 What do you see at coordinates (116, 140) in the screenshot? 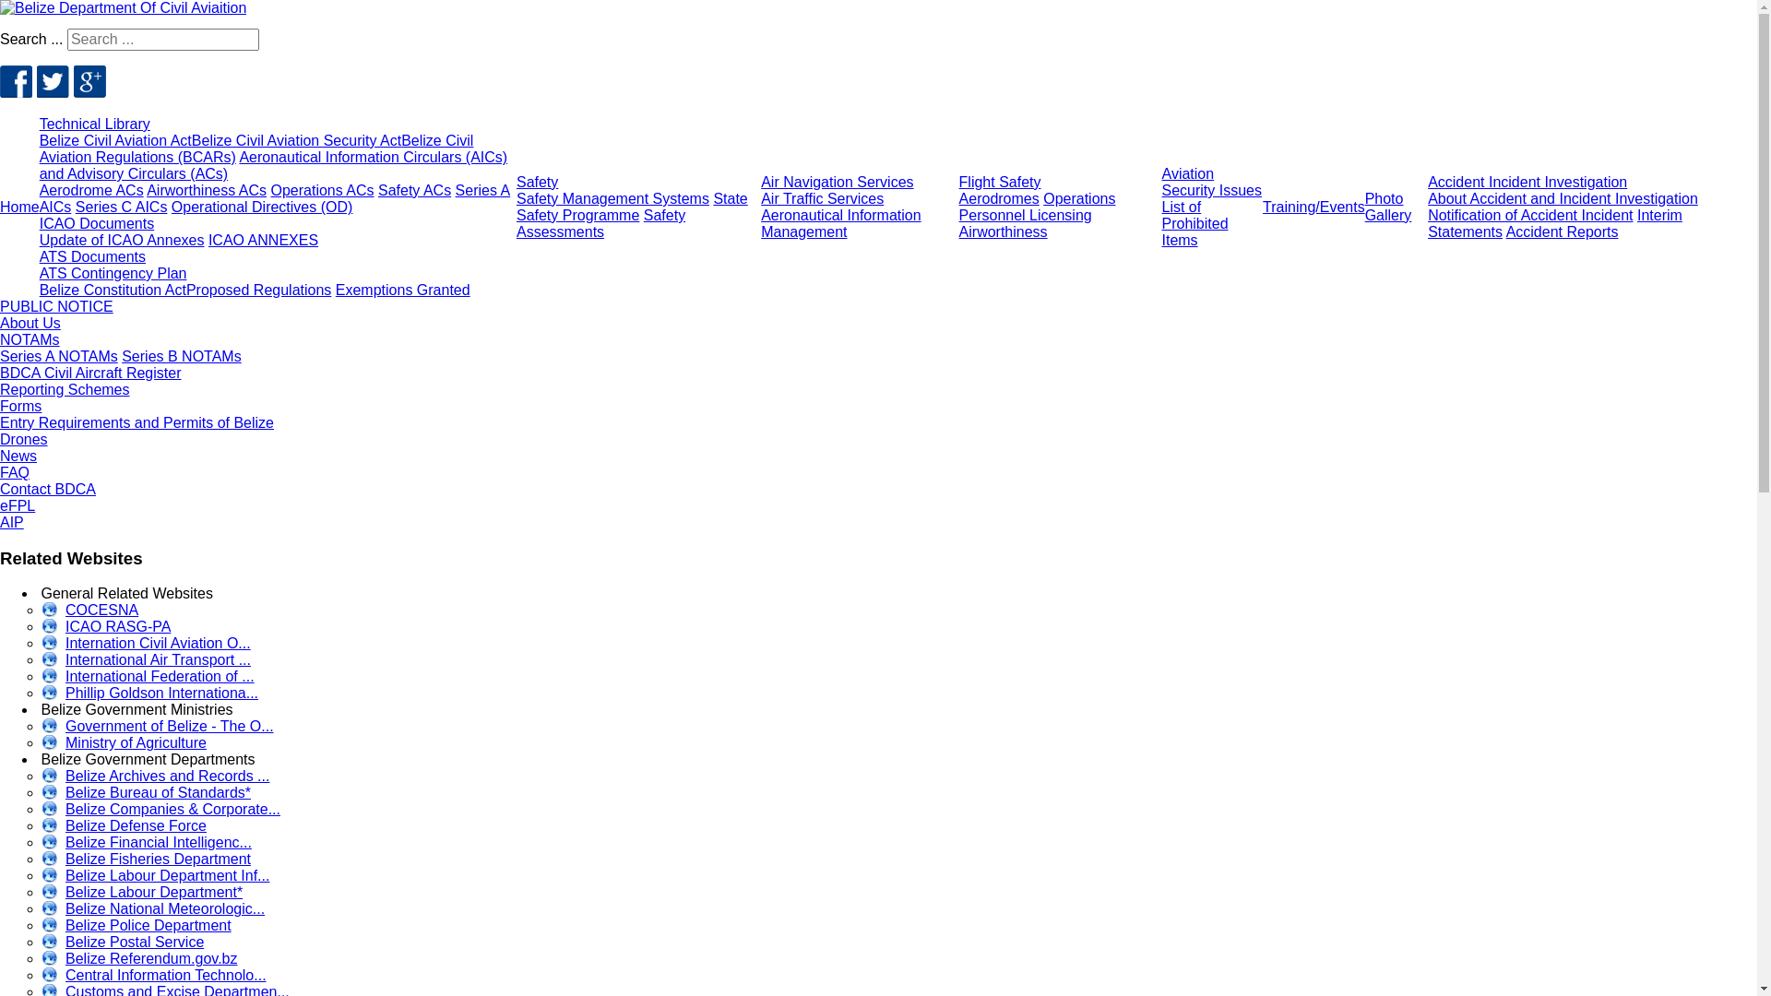
I see `Belize Civil Aviation Act` at bounding box center [116, 140].